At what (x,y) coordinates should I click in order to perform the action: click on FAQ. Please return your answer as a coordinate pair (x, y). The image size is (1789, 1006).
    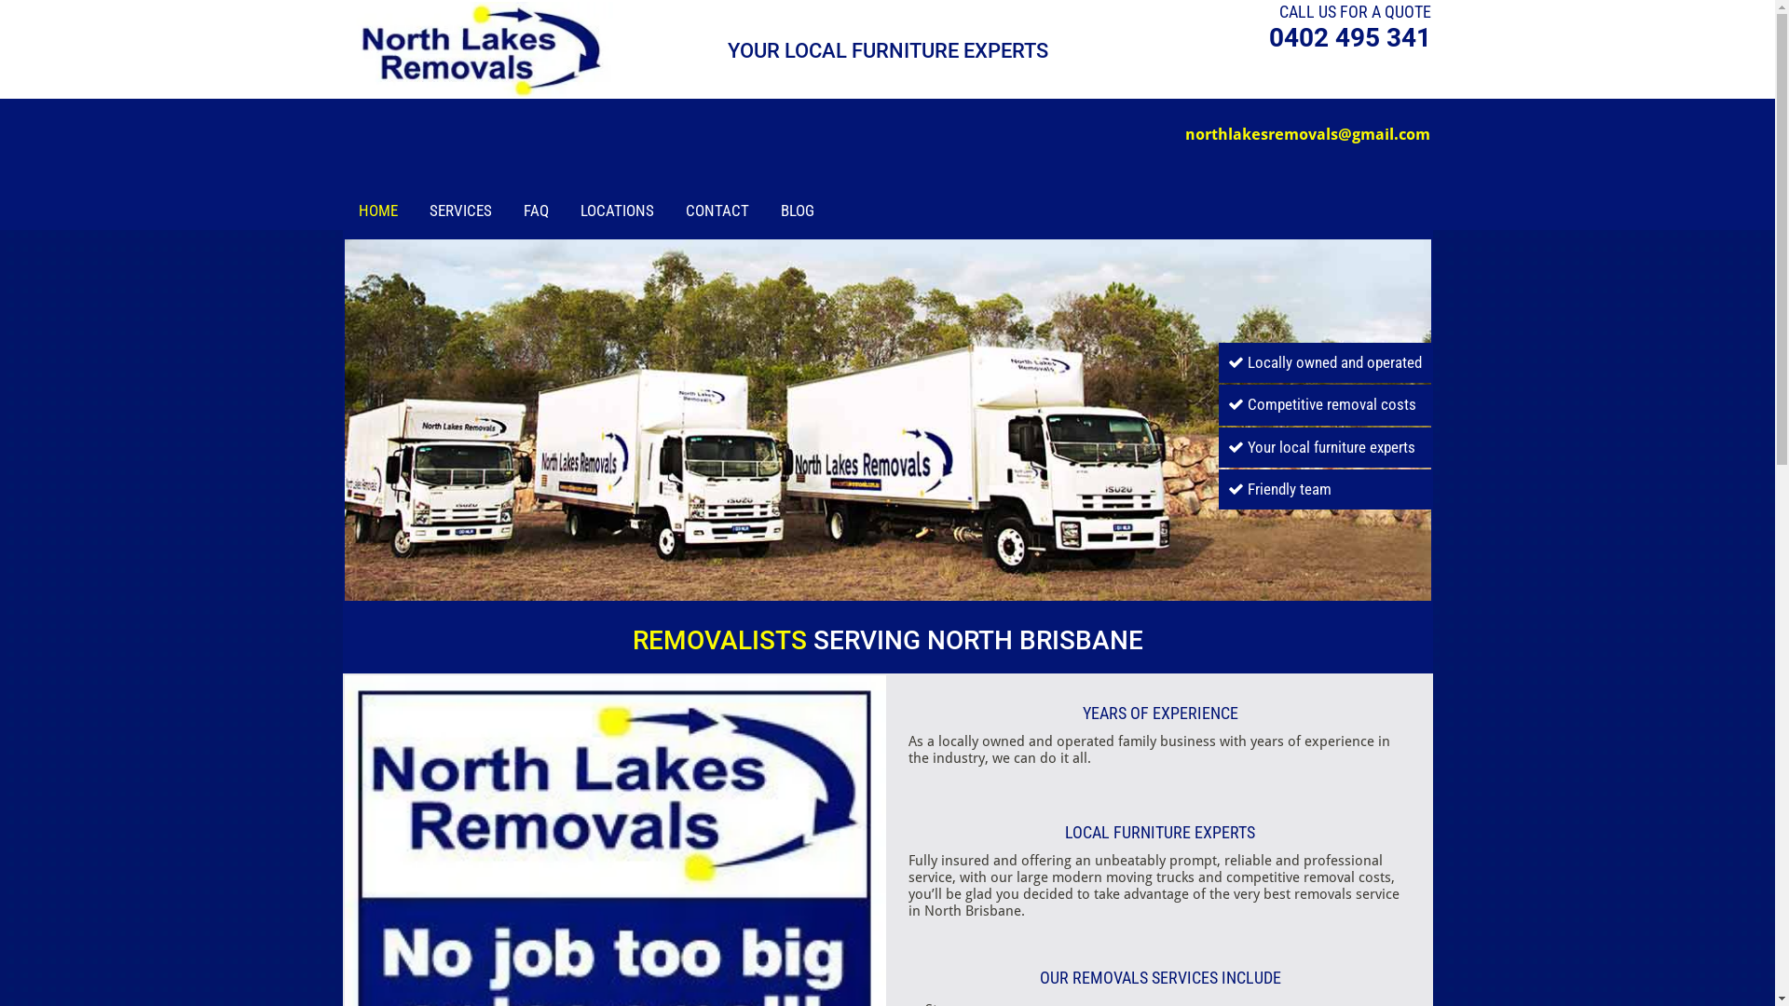
    Looking at the image, I should click on (537, 211).